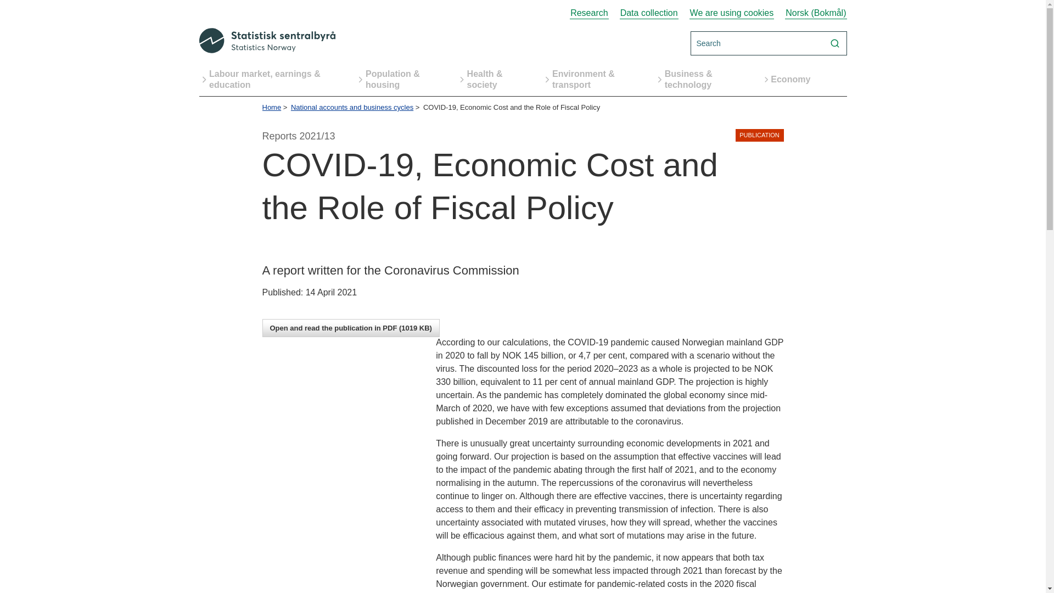  I want to click on Economy, so click(795, 79).